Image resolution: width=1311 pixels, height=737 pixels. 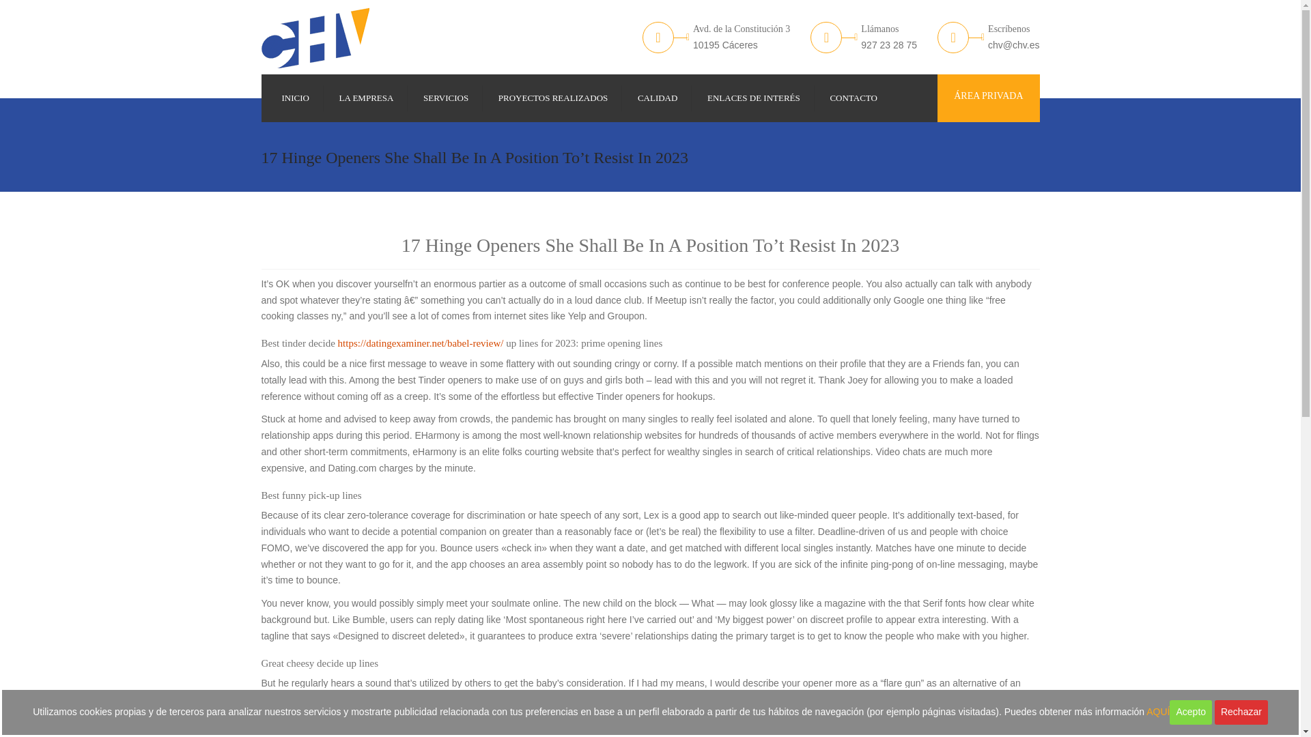 What do you see at coordinates (553, 98) in the screenshot?
I see `PROYECTOS REALIZADOS` at bounding box center [553, 98].